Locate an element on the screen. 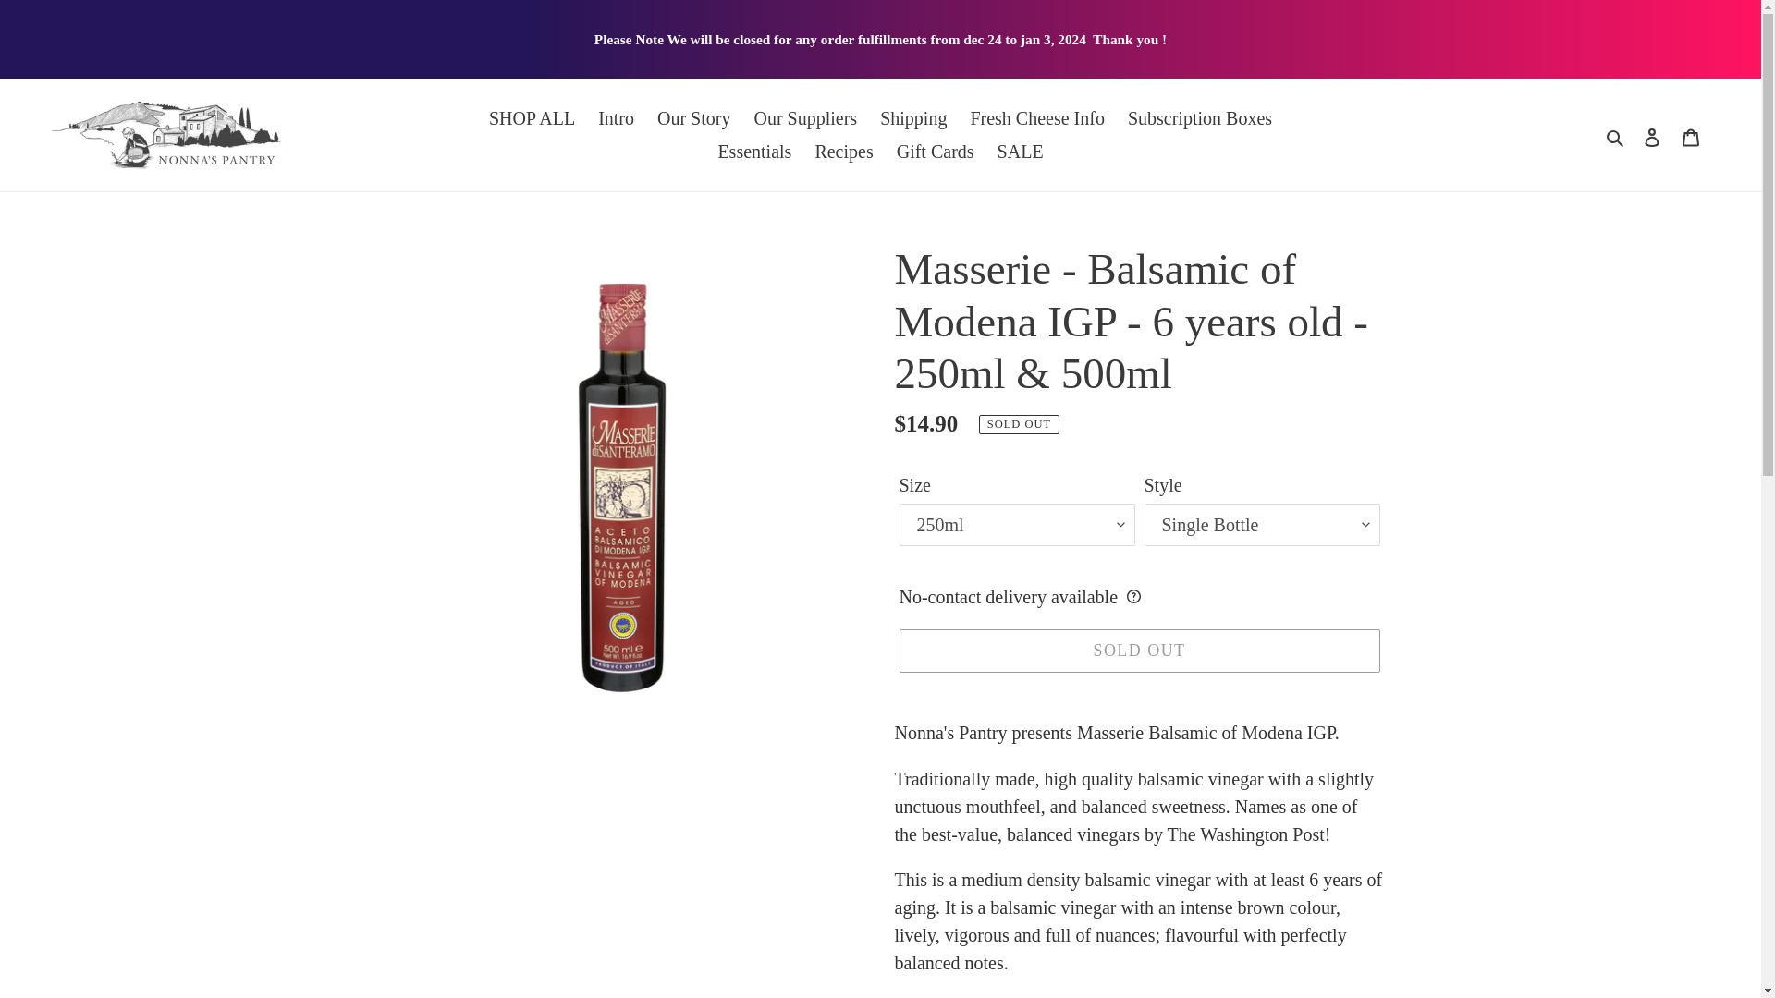 Image resolution: width=1775 pixels, height=998 pixels. SHOP ALL is located at coordinates (531, 118).